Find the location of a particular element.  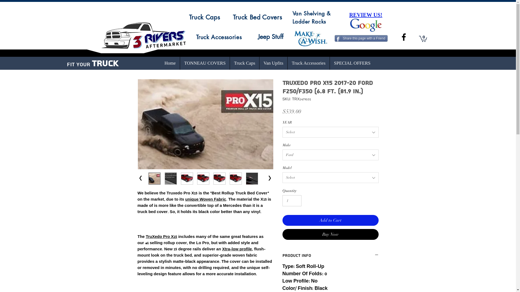

Product Info is located at coordinates (330, 256).